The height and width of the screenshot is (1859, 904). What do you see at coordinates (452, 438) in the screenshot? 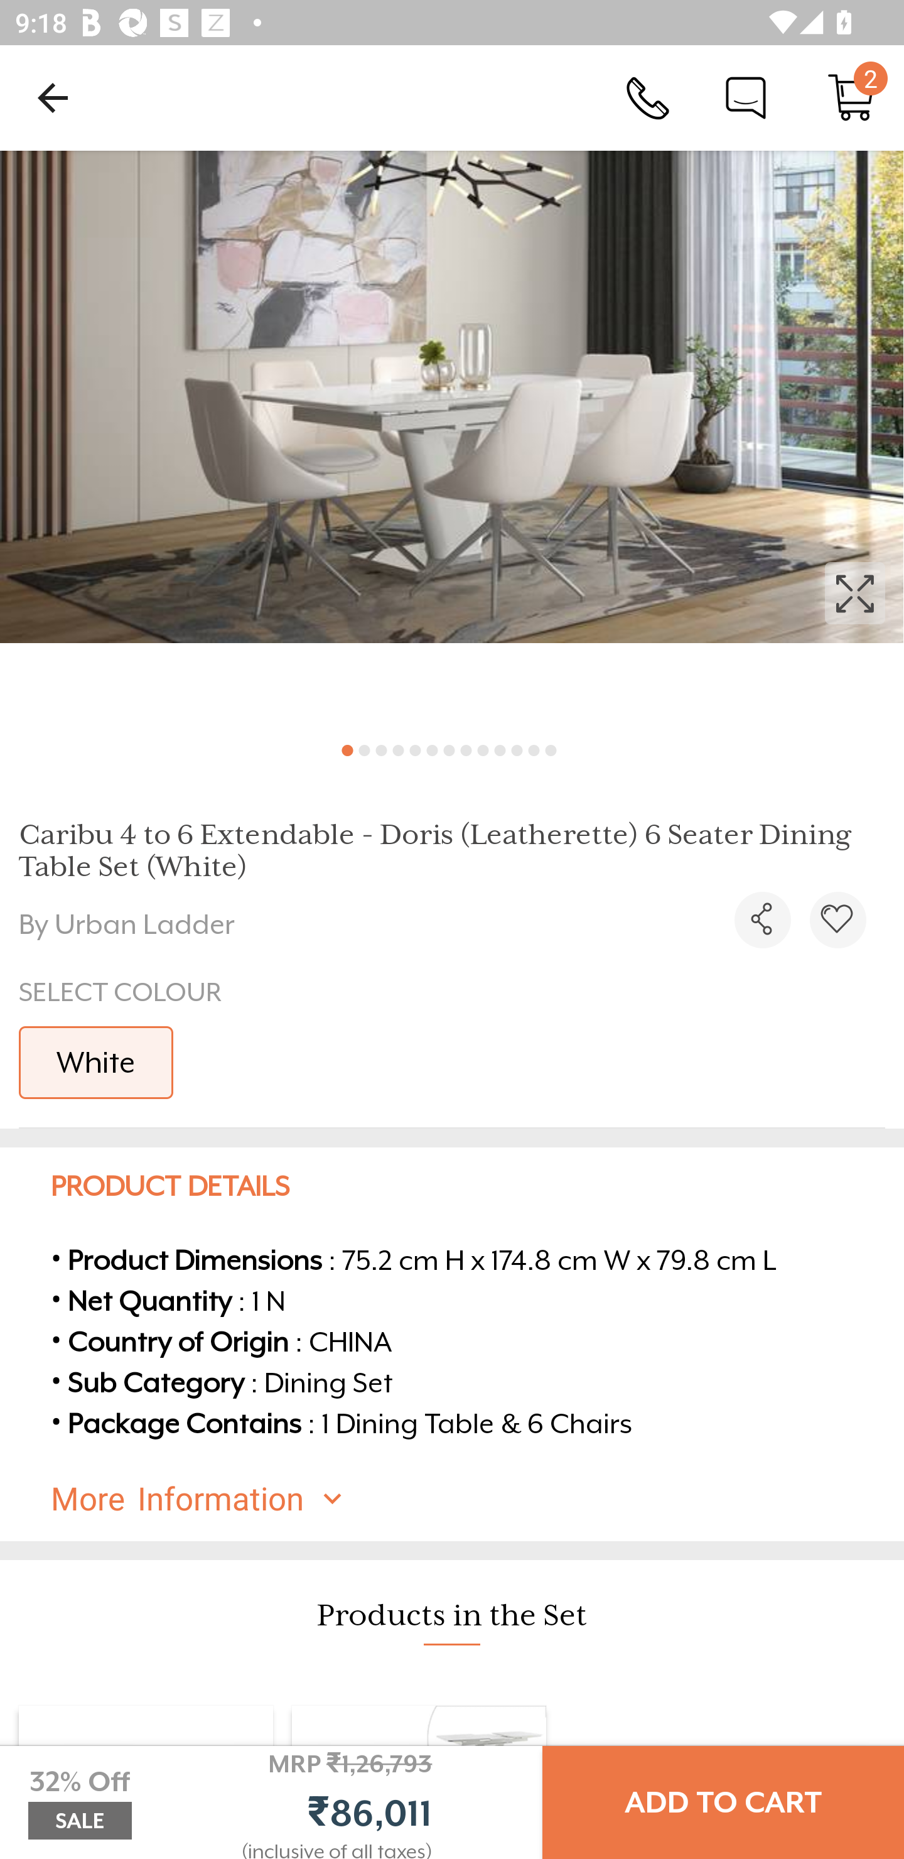
I see `` at bounding box center [452, 438].